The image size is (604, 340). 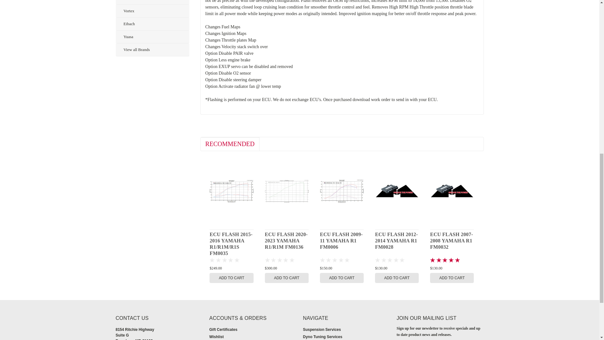 I want to click on ECU FLASH 2012-2014 YAMAHA R1 FM0028, so click(x=397, y=191).